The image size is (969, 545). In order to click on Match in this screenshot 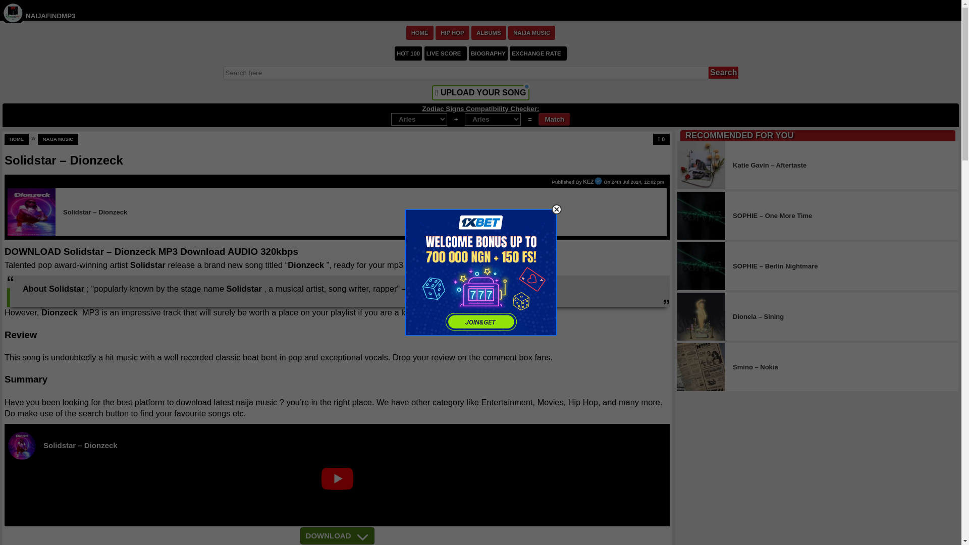, I will do `click(554, 119)`.